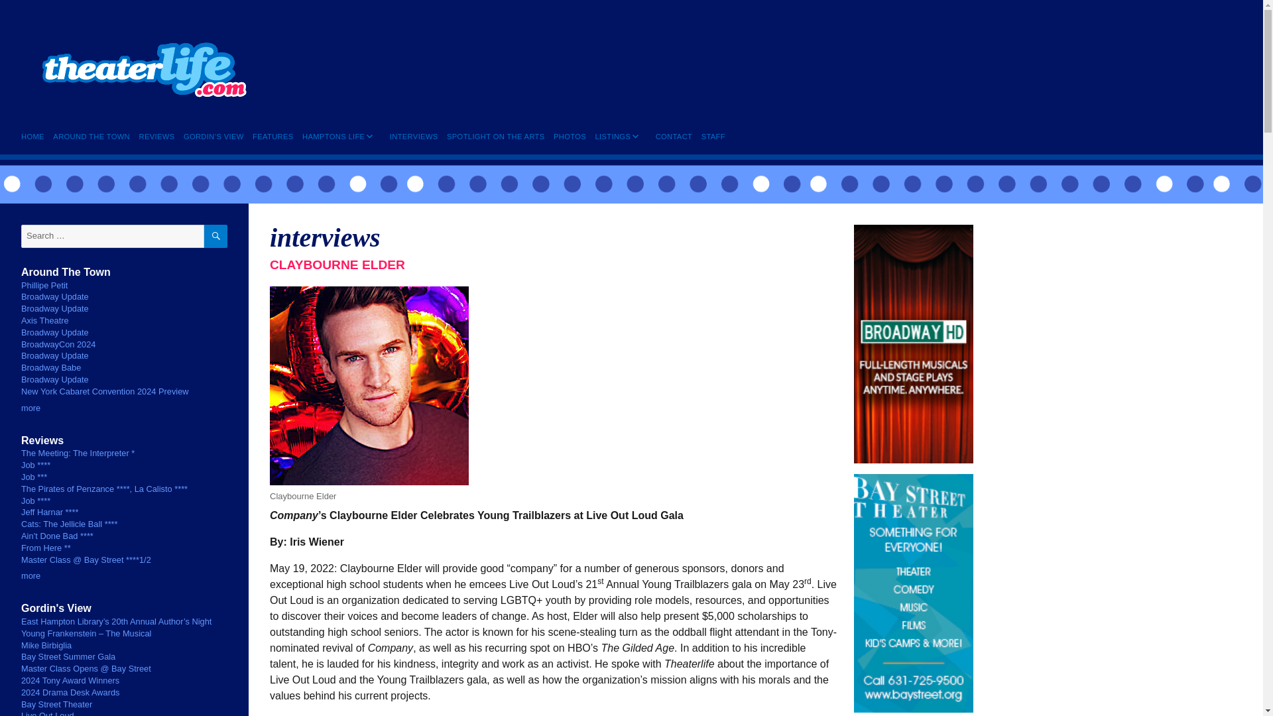 The width and height of the screenshot is (1273, 716). I want to click on HAMPTONS LIFE, so click(333, 137).